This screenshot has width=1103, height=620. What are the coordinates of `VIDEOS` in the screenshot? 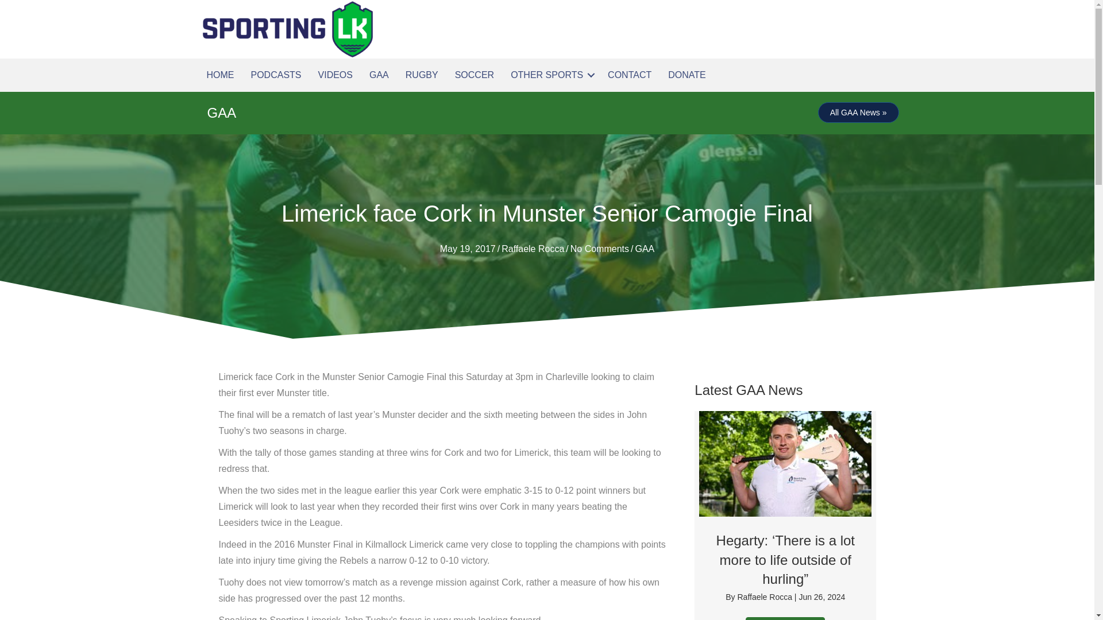 It's located at (335, 75).